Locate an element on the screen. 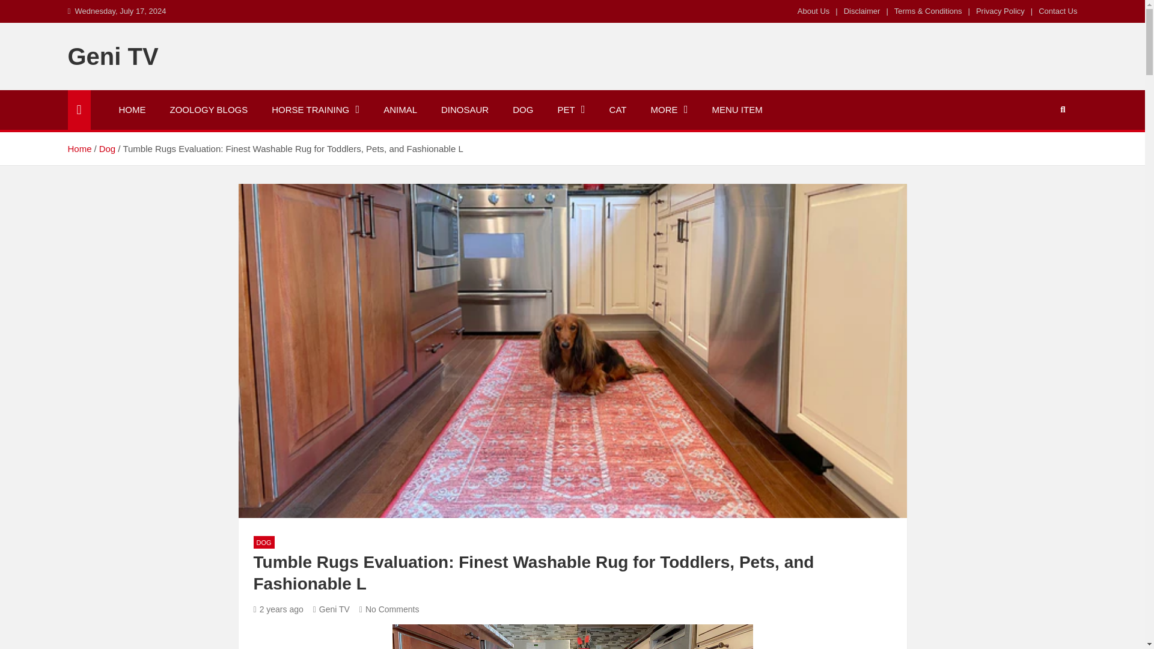 This screenshot has height=649, width=1154. DINOSAUR is located at coordinates (465, 110).